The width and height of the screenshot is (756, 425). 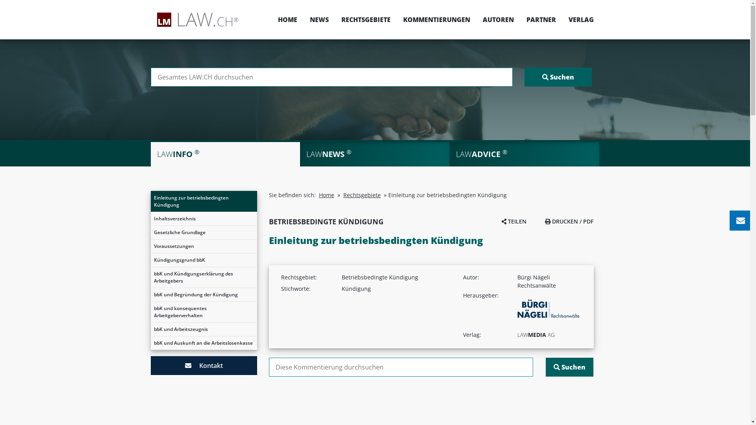 I want to click on  TEILEN, so click(x=514, y=221).